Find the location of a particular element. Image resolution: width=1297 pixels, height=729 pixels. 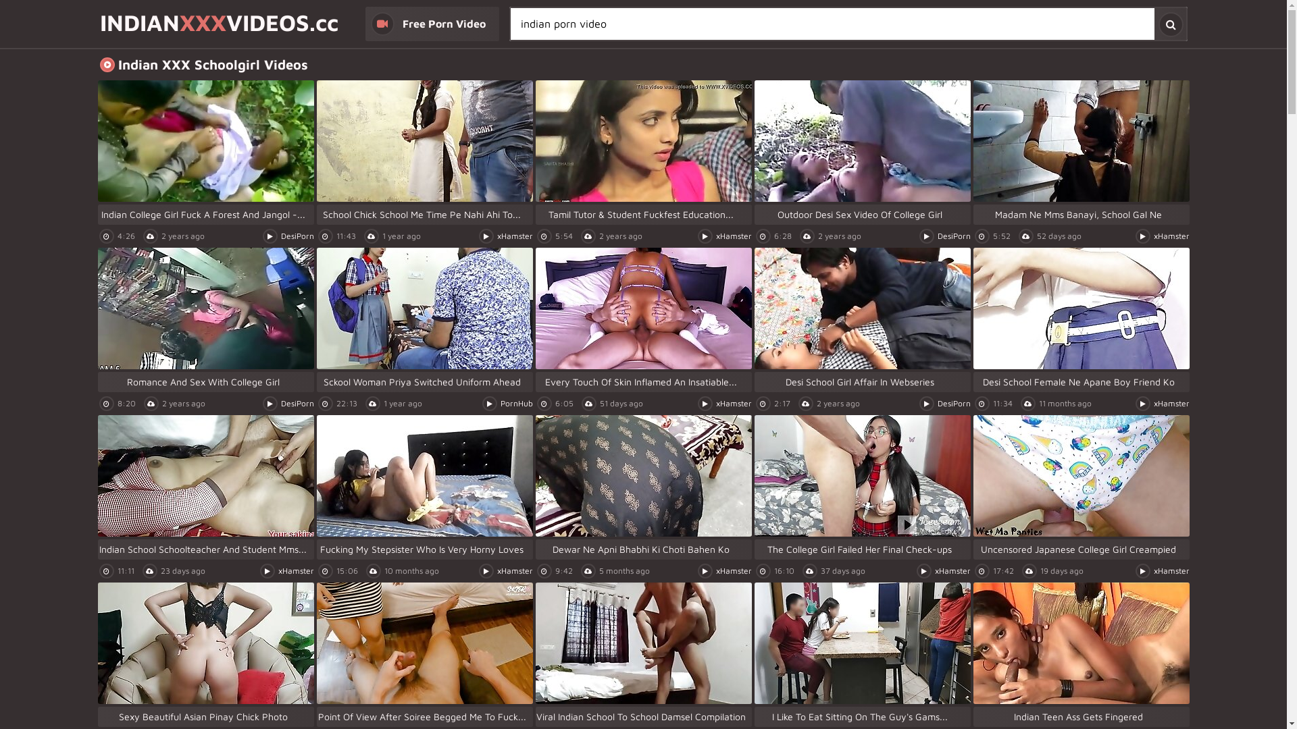

DesiPorn is located at coordinates (297, 404).